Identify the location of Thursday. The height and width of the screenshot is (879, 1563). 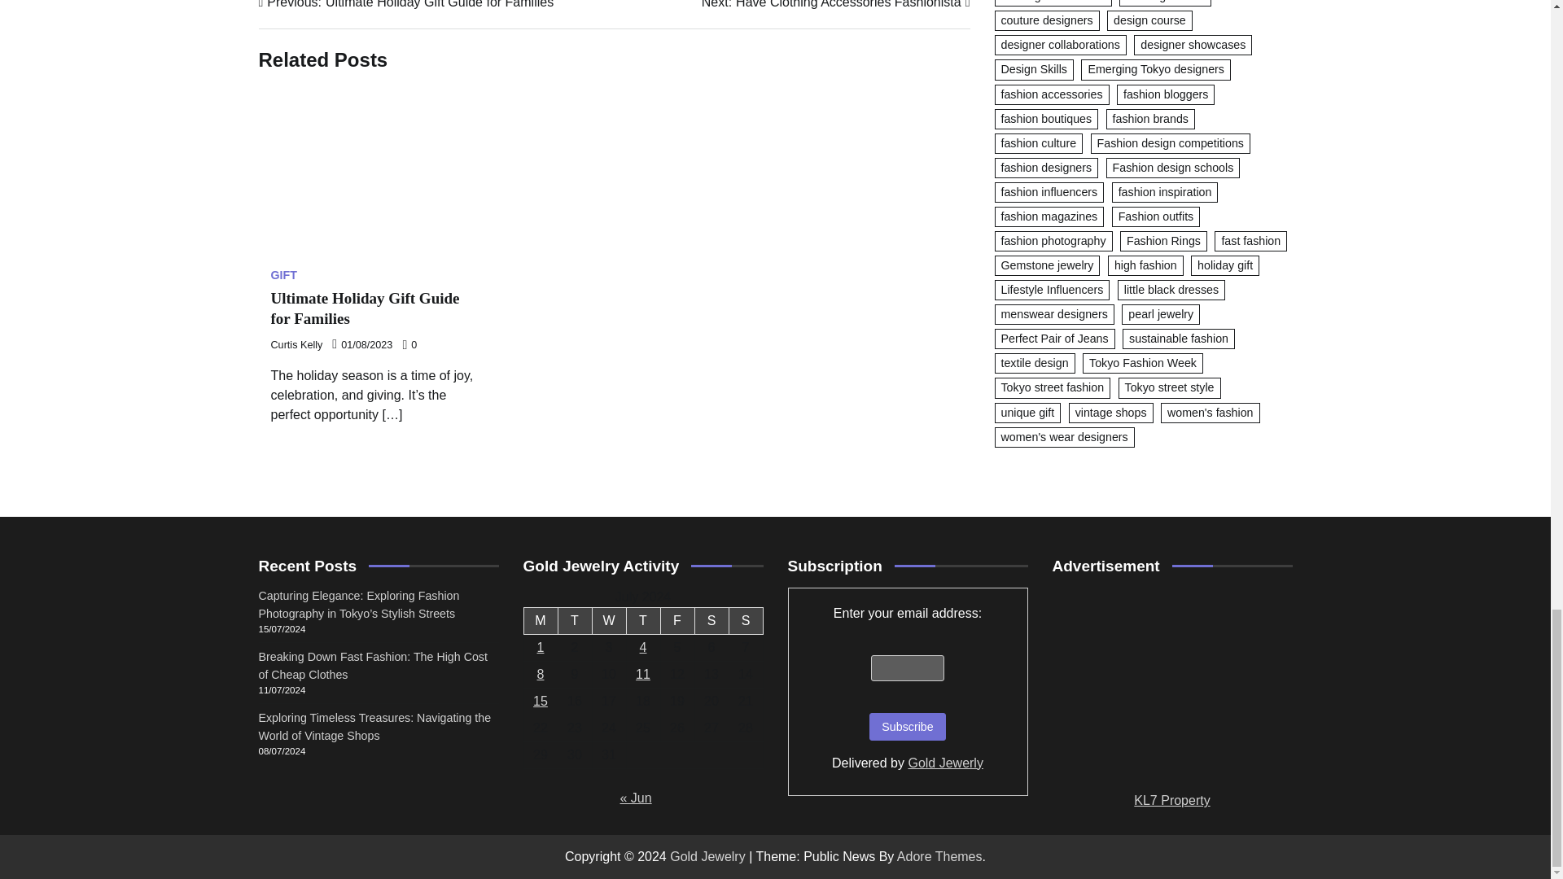
(643, 621).